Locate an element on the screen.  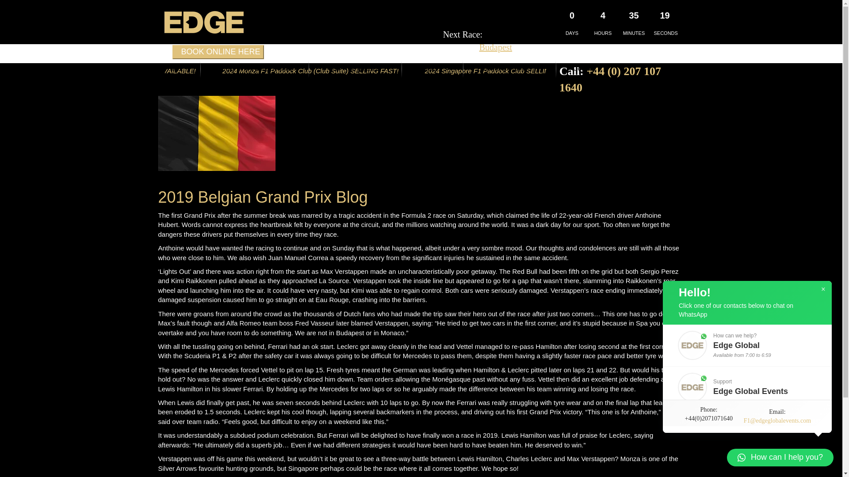
BOOK ONLINE HERE is located at coordinates (214, 52).